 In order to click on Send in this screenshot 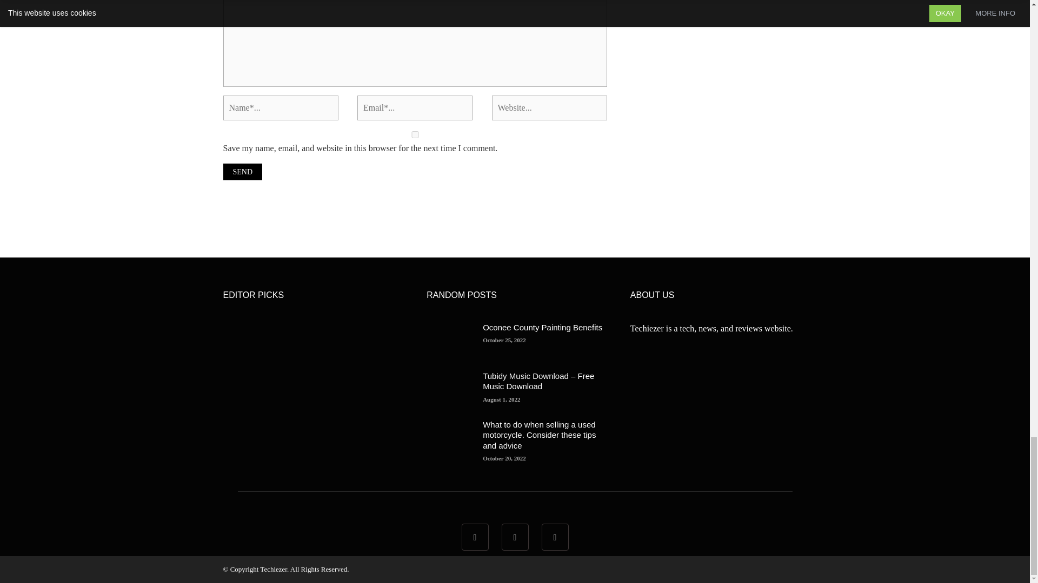, I will do `click(242, 172)`.